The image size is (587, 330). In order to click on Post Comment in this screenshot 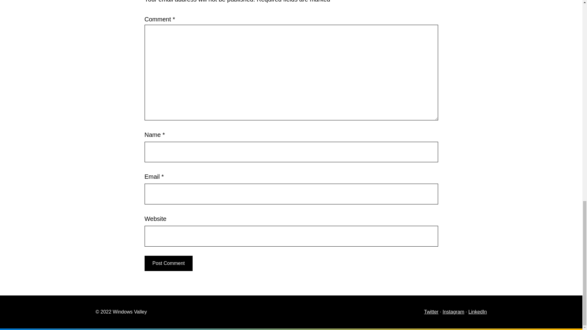, I will do `click(168, 263)`.